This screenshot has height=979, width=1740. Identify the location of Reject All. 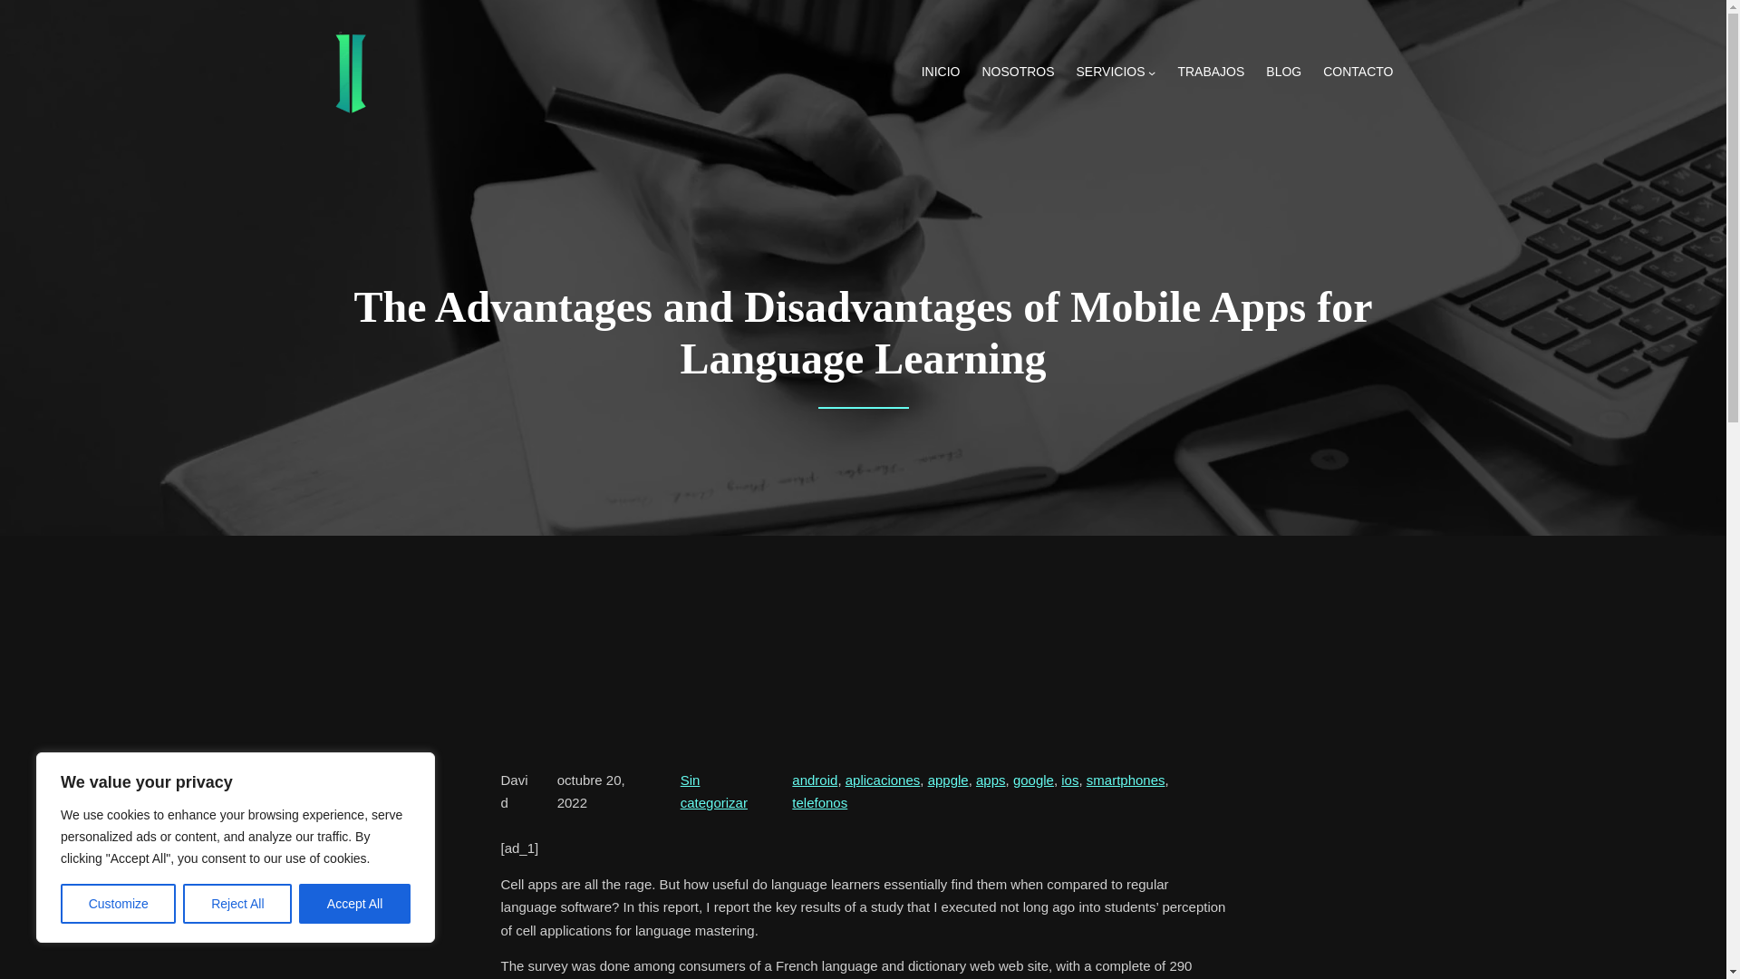
(237, 904).